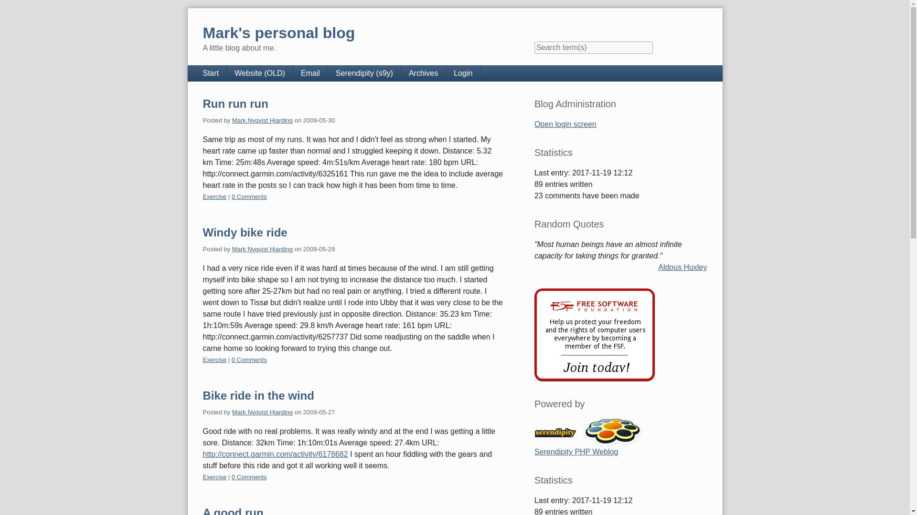 The height and width of the screenshot is (515, 917). Describe the element at coordinates (262, 120) in the screenshot. I see `Mark Nyqvist Hjarding` at that location.